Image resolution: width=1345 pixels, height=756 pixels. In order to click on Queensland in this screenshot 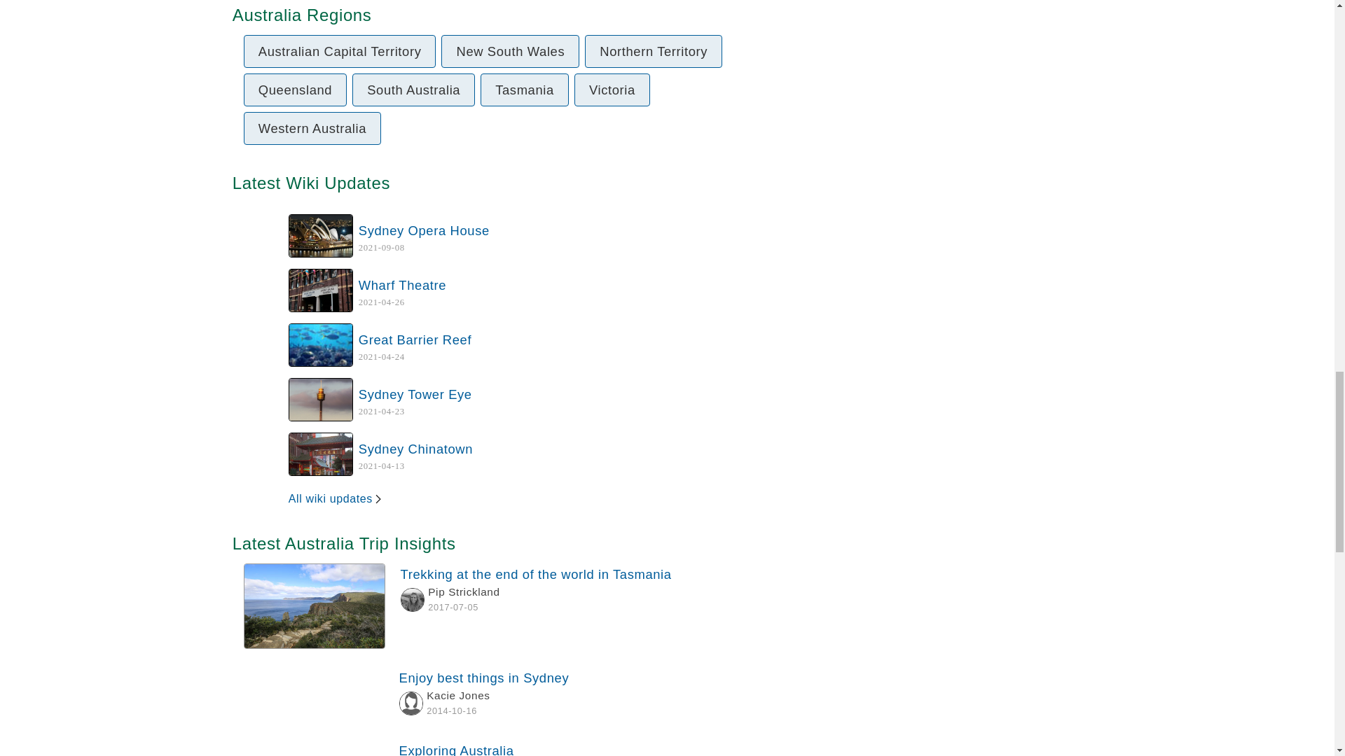, I will do `click(413, 90)`.